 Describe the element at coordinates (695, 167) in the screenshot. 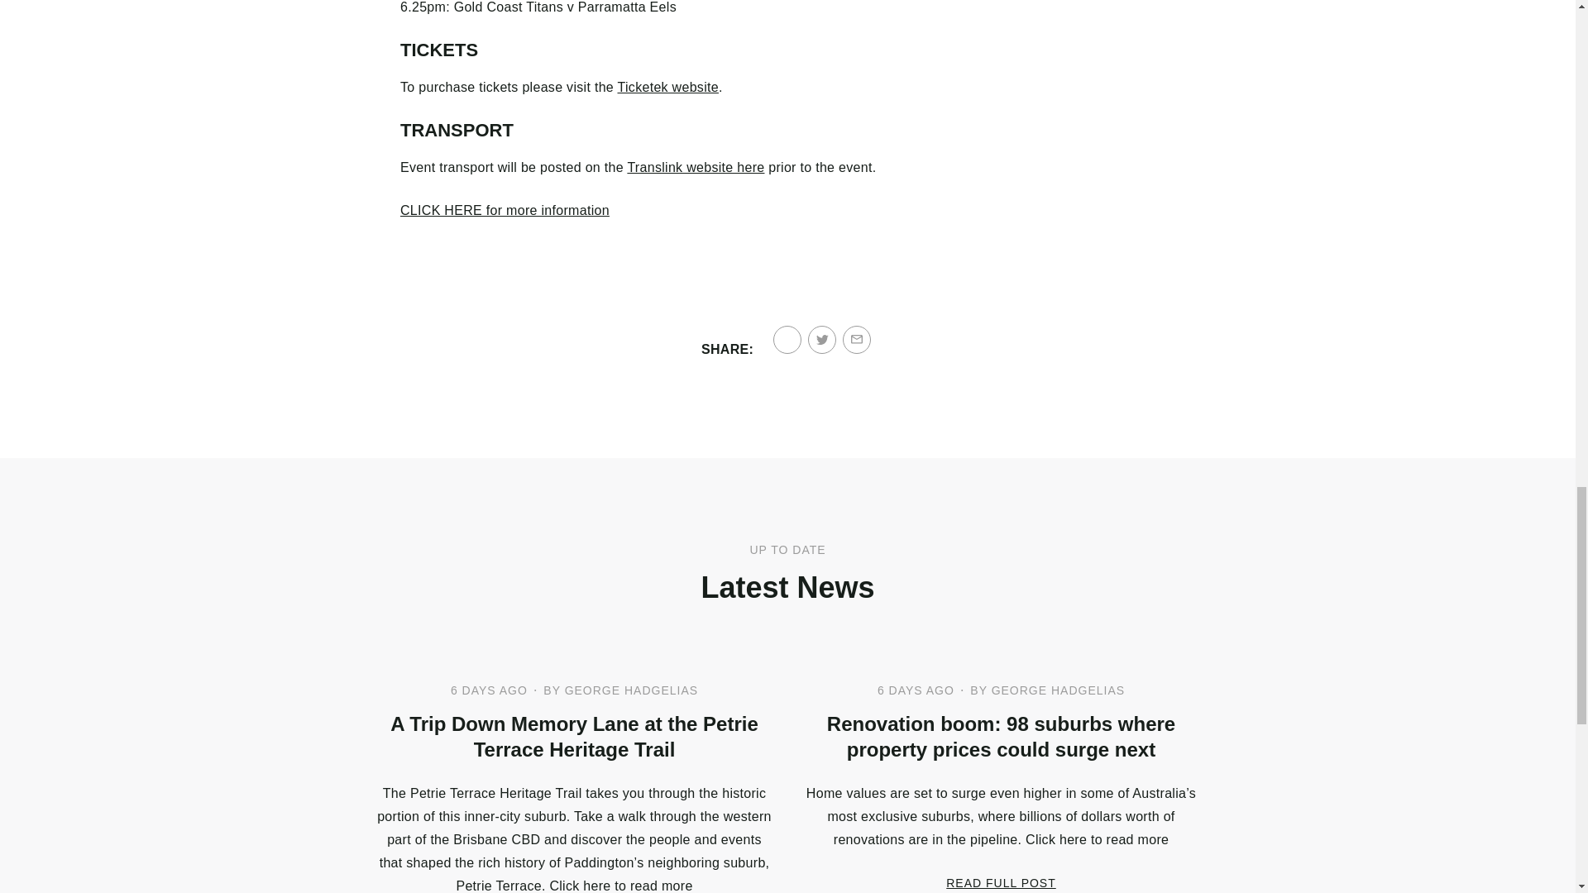

I see `Translink website here` at that location.